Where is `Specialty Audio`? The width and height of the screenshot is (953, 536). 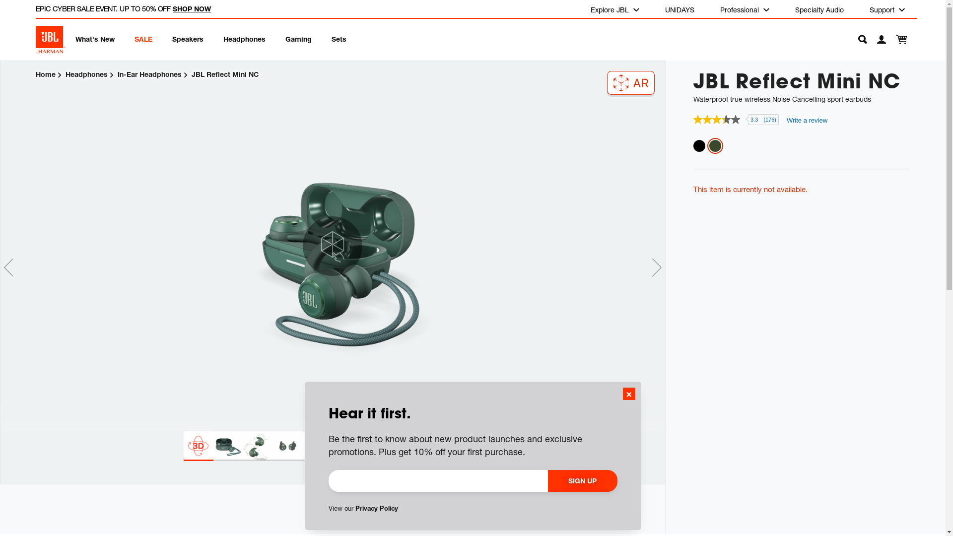 Specialty Audio is located at coordinates (819, 9).